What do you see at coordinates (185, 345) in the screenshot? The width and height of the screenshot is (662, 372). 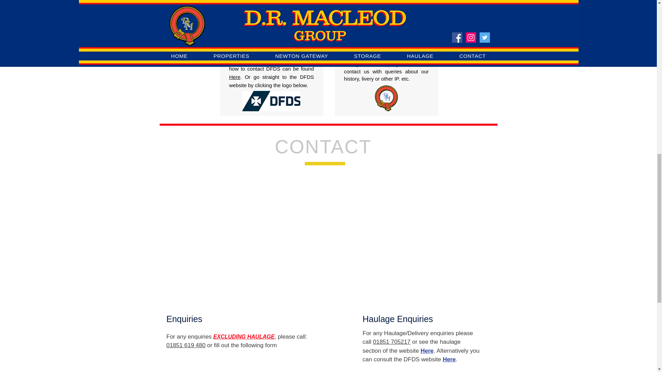 I see `01851 619 480` at bounding box center [185, 345].